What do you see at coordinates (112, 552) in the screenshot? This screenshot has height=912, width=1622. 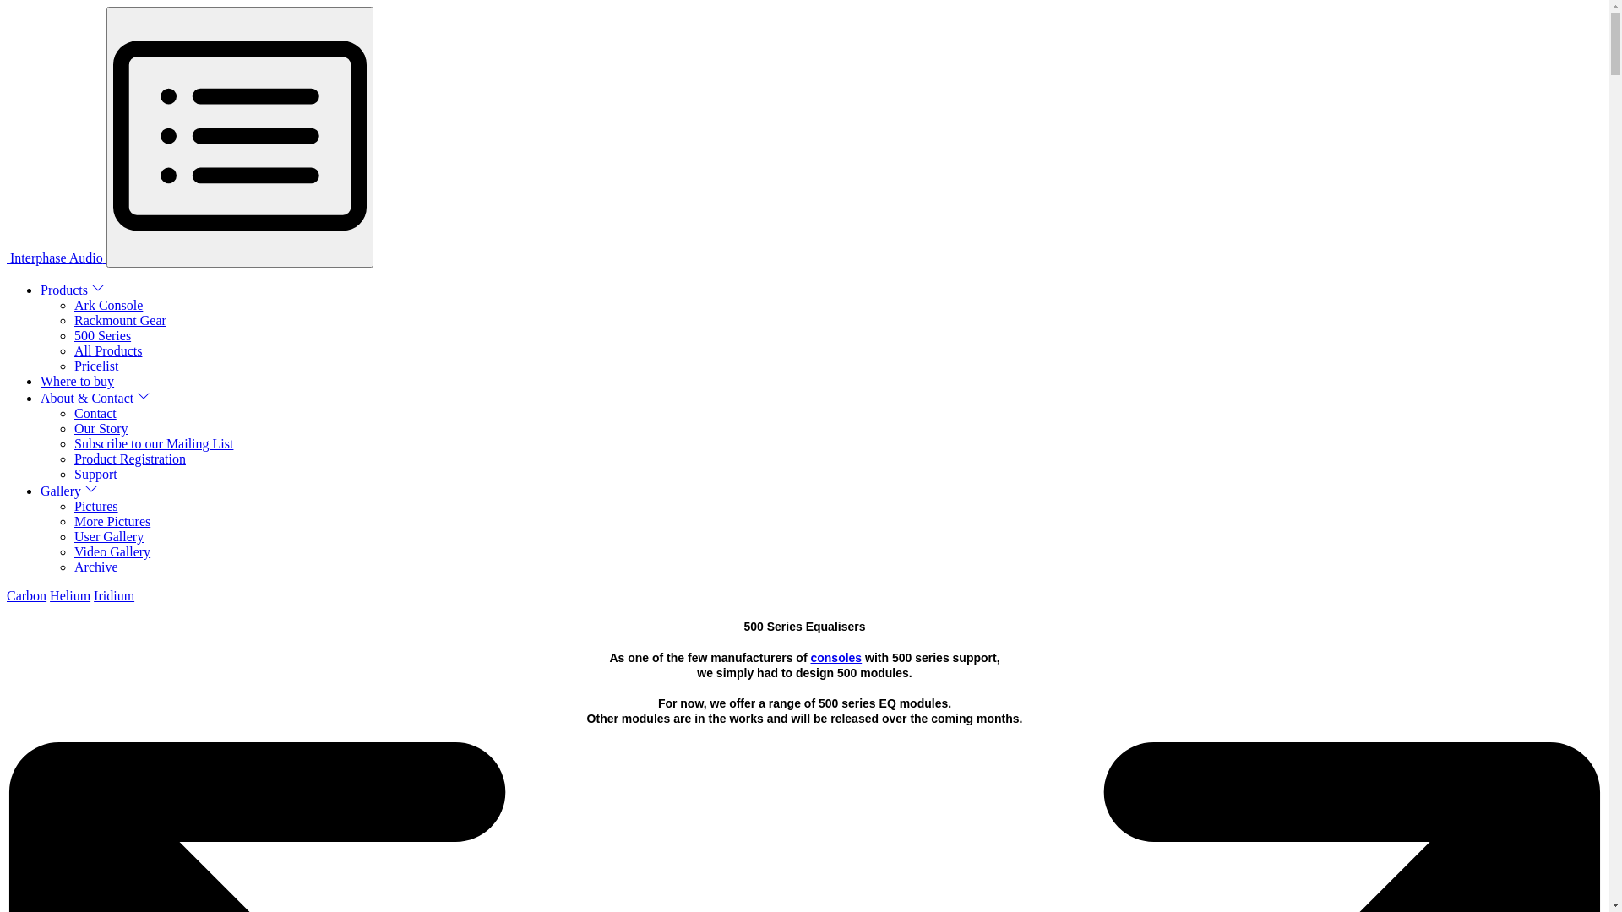 I see `Video Gallery` at bounding box center [112, 552].